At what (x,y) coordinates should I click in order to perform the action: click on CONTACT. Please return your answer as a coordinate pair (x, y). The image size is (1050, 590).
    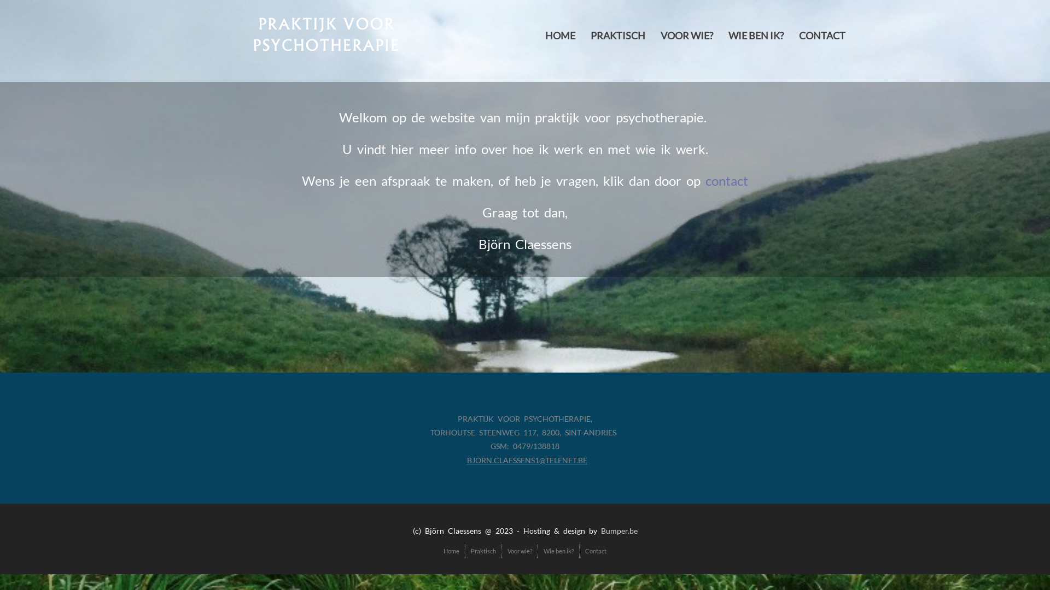
    Looking at the image, I should click on (822, 36).